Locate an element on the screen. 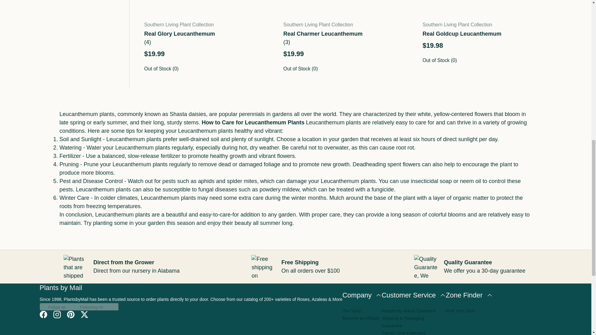 This screenshot has width=596, height=335. Plants by Mail on Pinterest is located at coordinates (70, 315).